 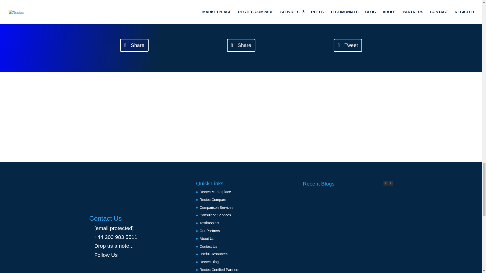 What do you see at coordinates (208, 246) in the screenshot?
I see `Contact Us` at bounding box center [208, 246].